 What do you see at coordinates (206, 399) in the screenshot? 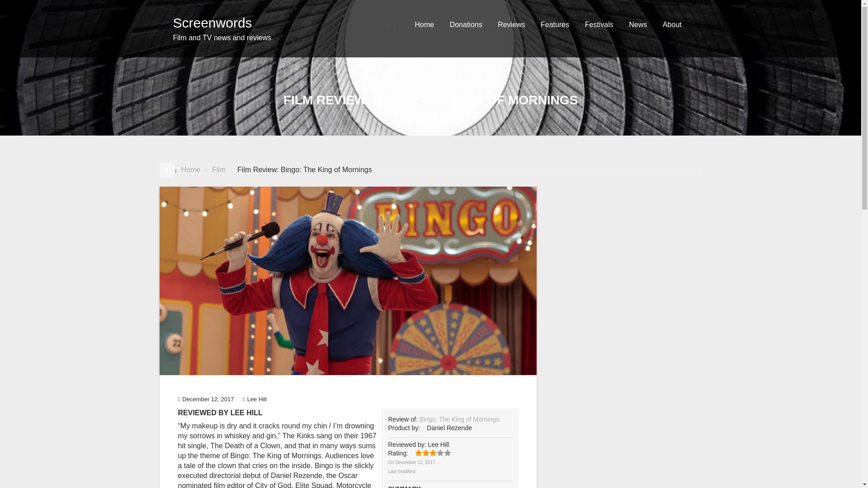
I see `December 12, 2017` at bounding box center [206, 399].